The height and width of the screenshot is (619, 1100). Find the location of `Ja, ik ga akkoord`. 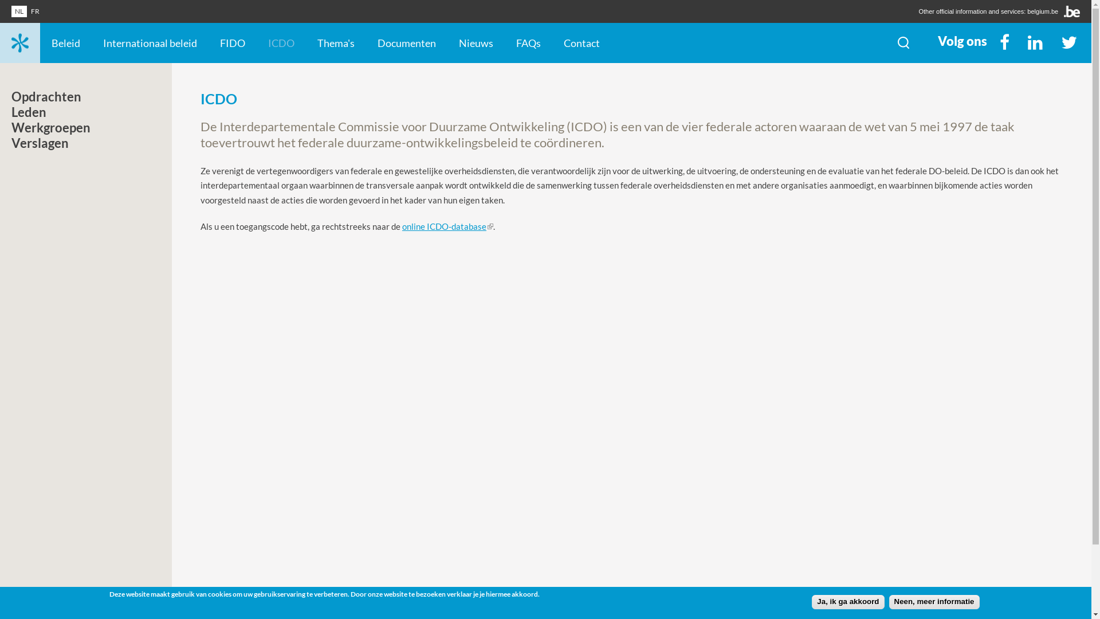

Ja, ik ga akkoord is located at coordinates (848, 602).